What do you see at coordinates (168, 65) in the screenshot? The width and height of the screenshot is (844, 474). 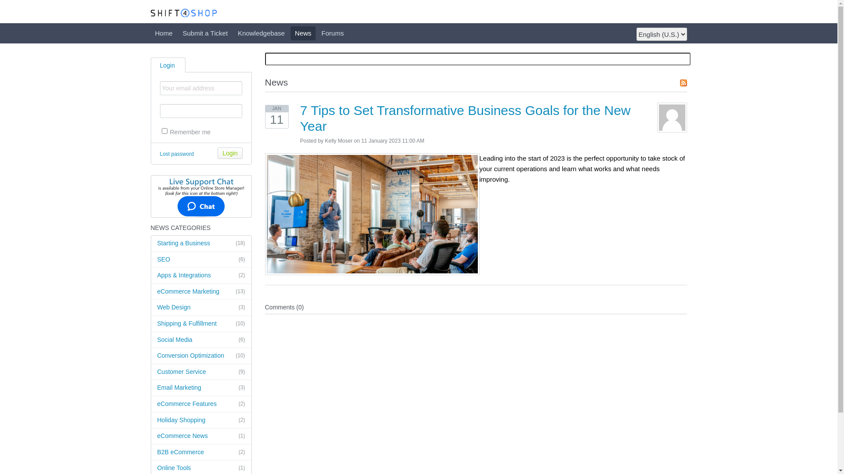 I see `Login` at bounding box center [168, 65].